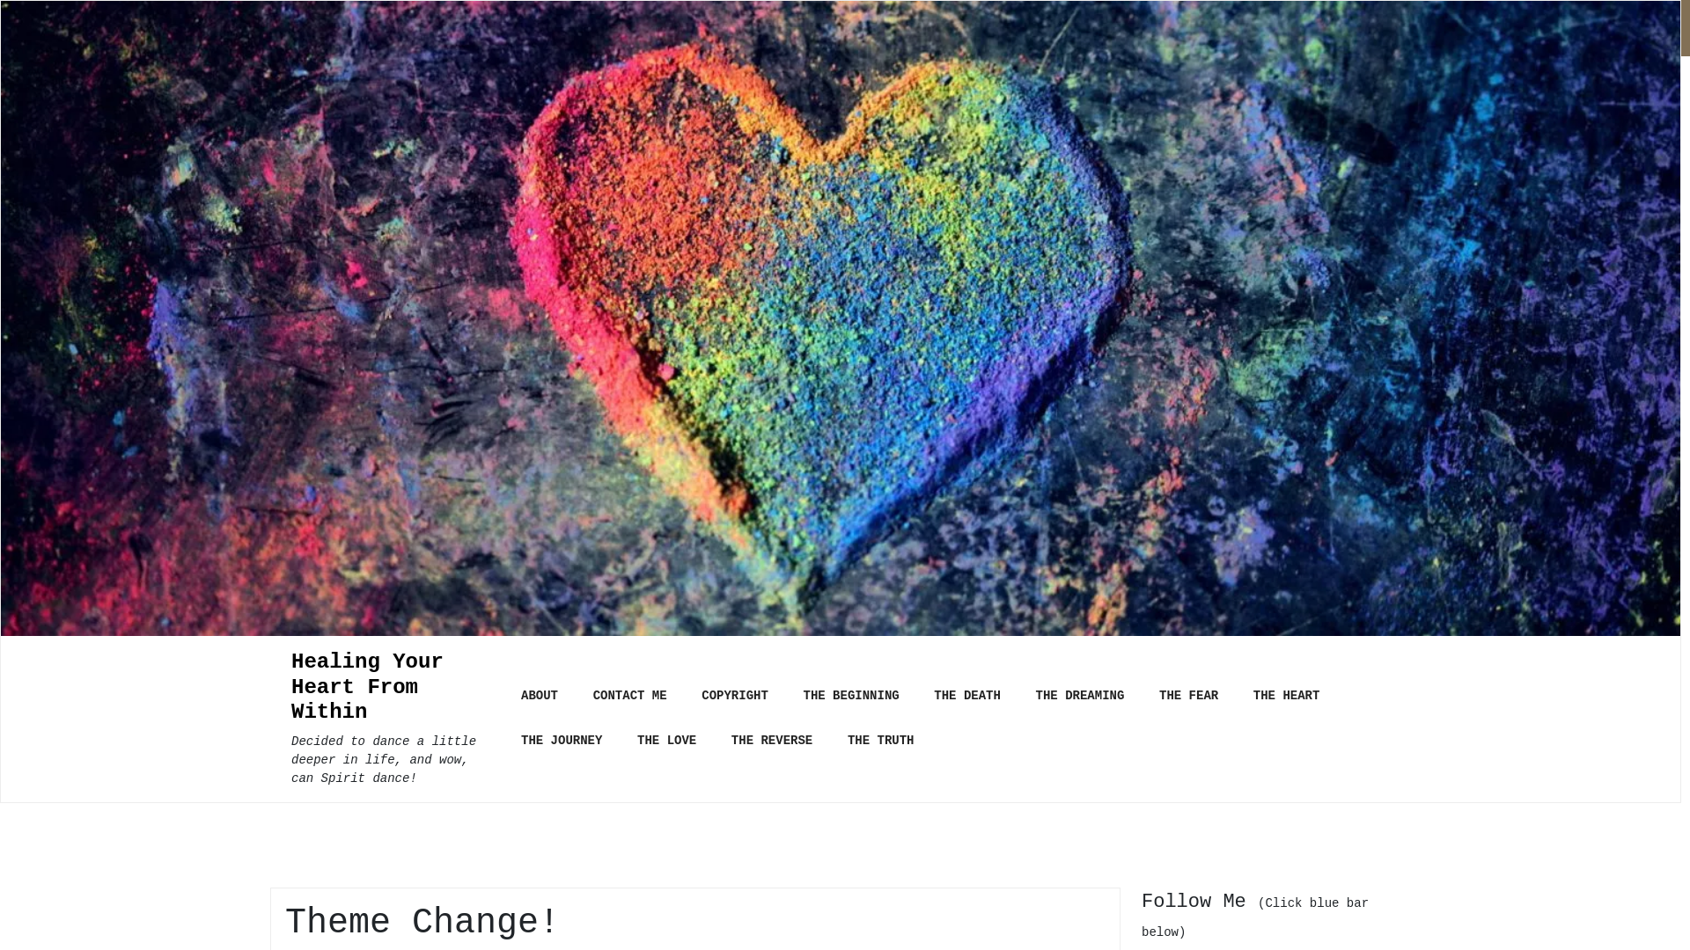 This screenshot has height=950, width=1690. What do you see at coordinates (1188, 697) in the screenshot?
I see `THE FEAR` at bounding box center [1188, 697].